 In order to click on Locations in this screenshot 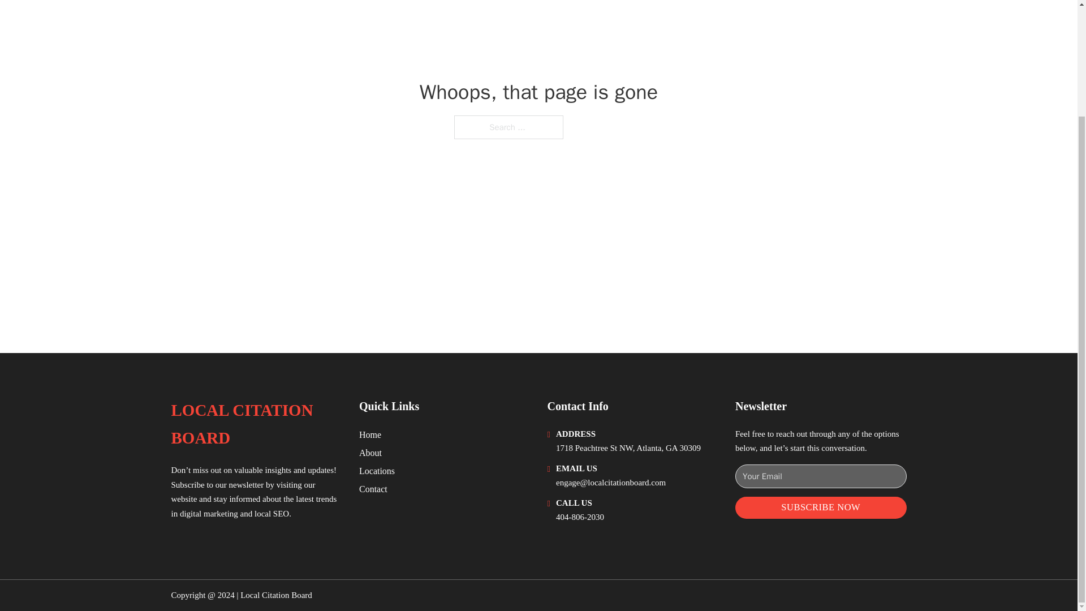, I will do `click(377, 471)`.